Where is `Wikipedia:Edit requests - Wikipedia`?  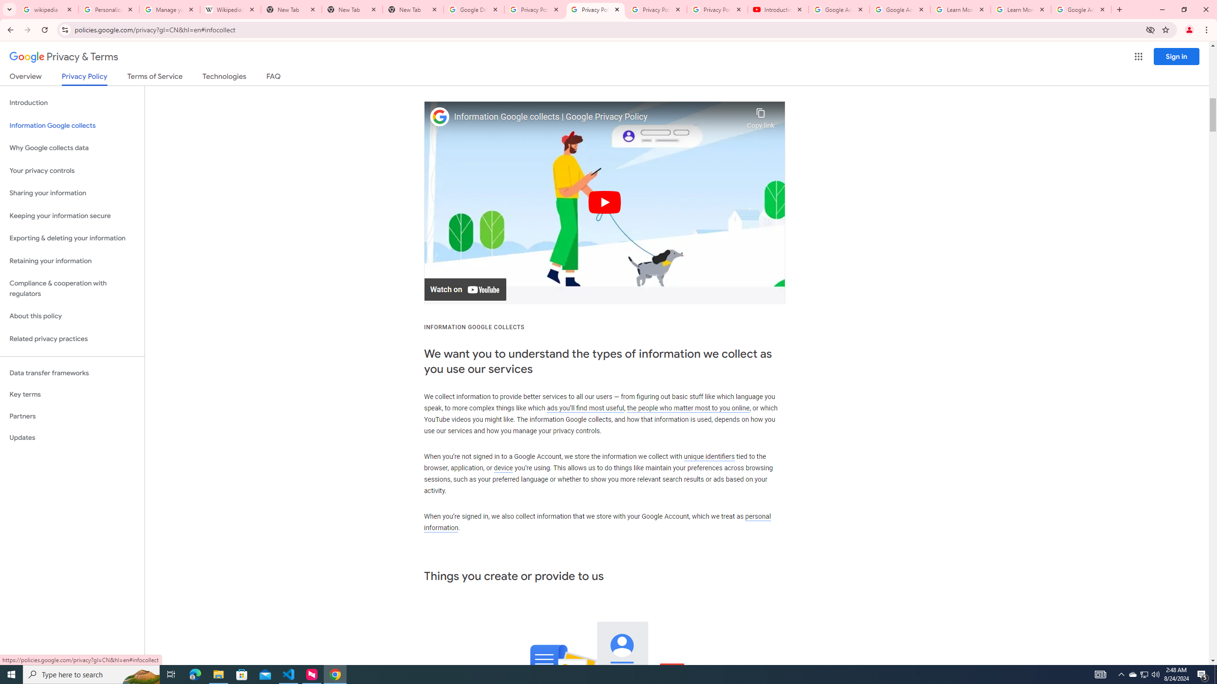 Wikipedia:Edit requests - Wikipedia is located at coordinates (231, 9).